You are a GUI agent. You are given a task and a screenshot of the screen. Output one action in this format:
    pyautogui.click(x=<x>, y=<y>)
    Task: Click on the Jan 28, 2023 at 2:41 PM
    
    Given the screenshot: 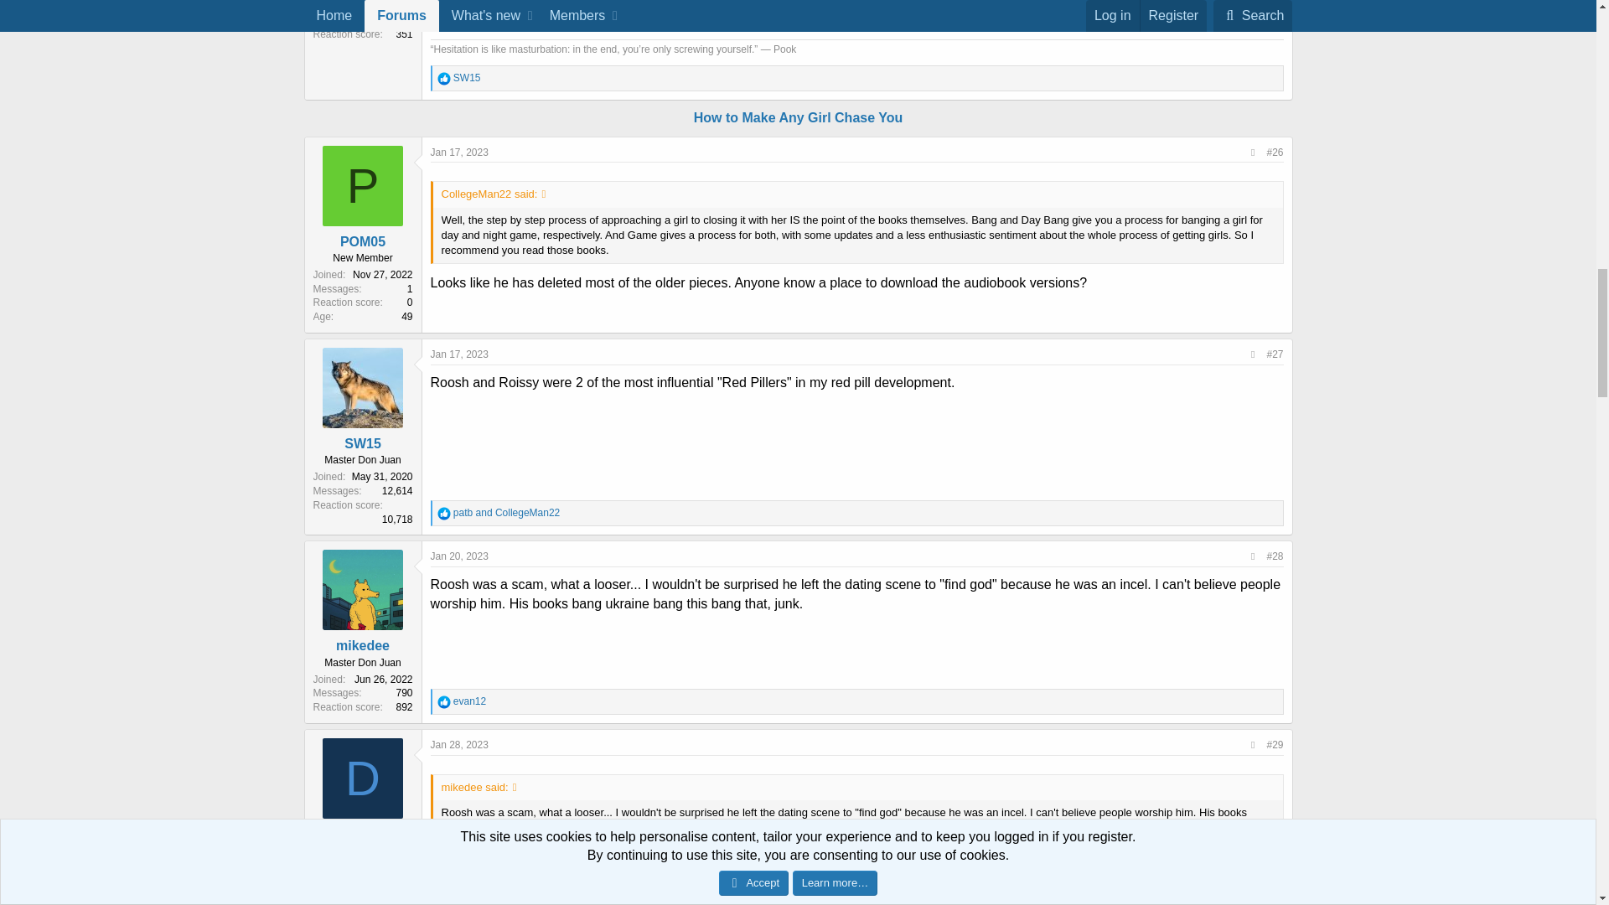 What is the action you would take?
    pyautogui.click(x=459, y=745)
    